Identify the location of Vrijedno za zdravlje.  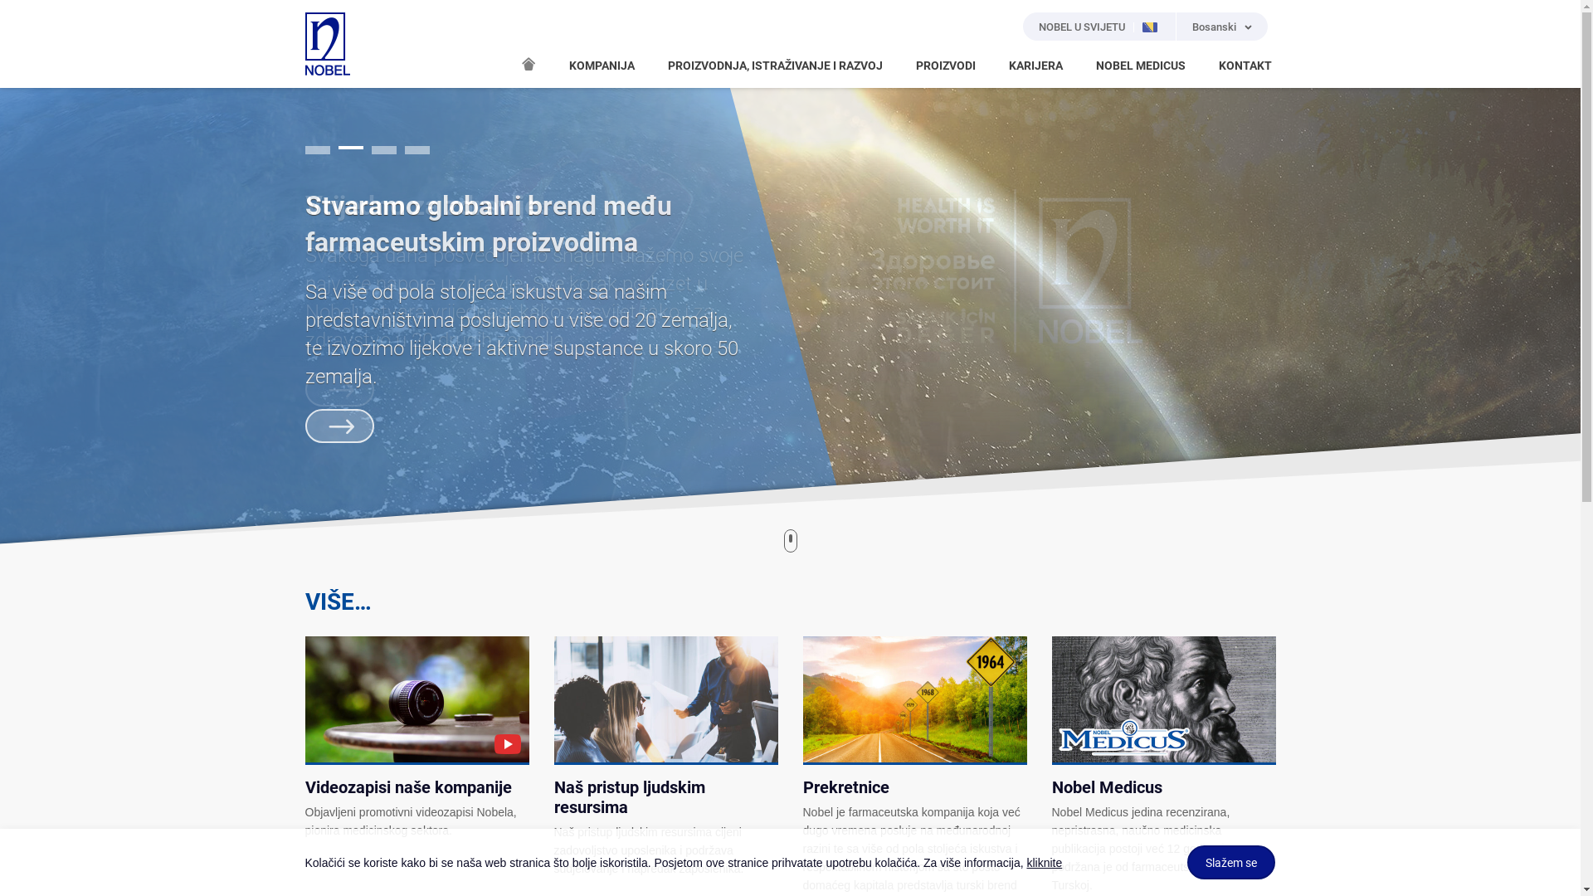
(421, 206).